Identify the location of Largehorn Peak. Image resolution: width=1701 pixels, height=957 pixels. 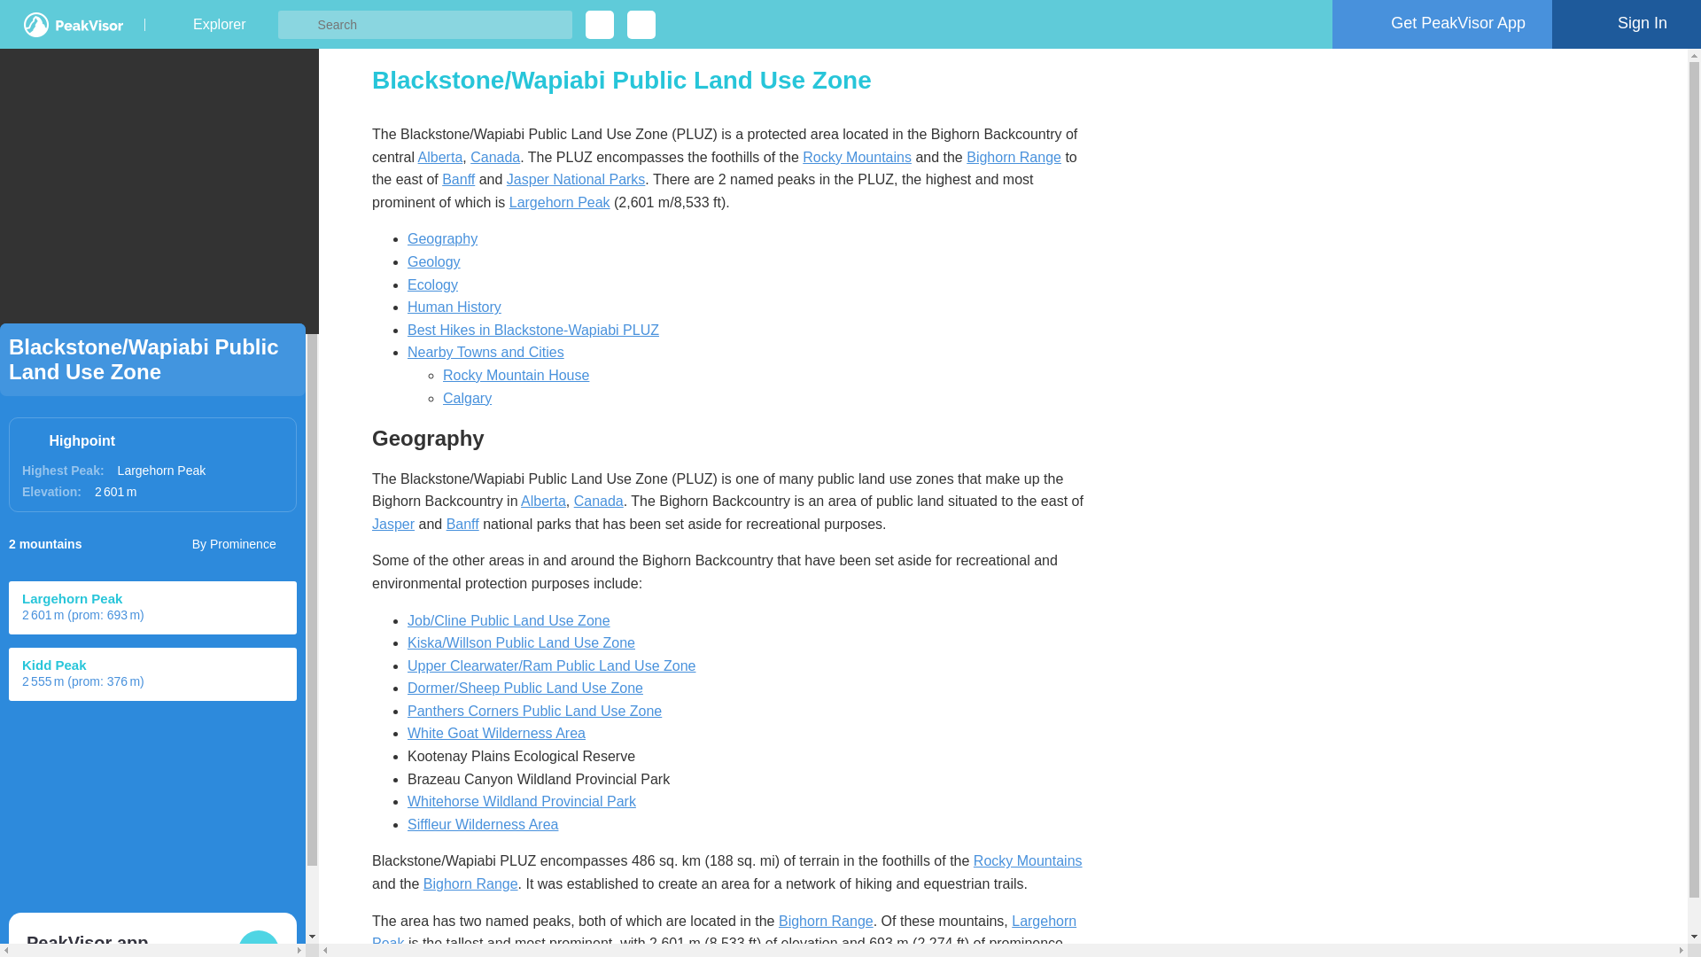
(560, 202).